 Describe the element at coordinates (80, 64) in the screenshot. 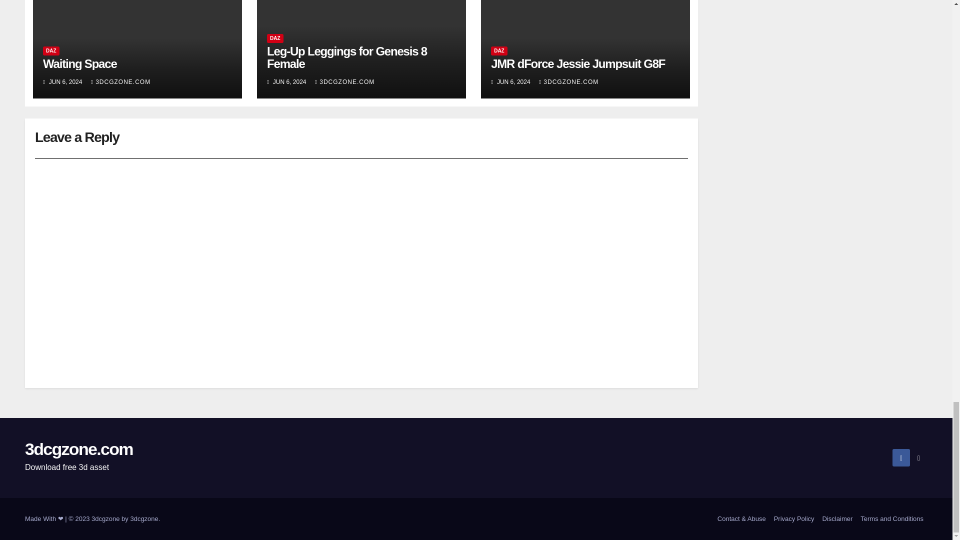

I see `Permalink to: Waiting Space` at that location.